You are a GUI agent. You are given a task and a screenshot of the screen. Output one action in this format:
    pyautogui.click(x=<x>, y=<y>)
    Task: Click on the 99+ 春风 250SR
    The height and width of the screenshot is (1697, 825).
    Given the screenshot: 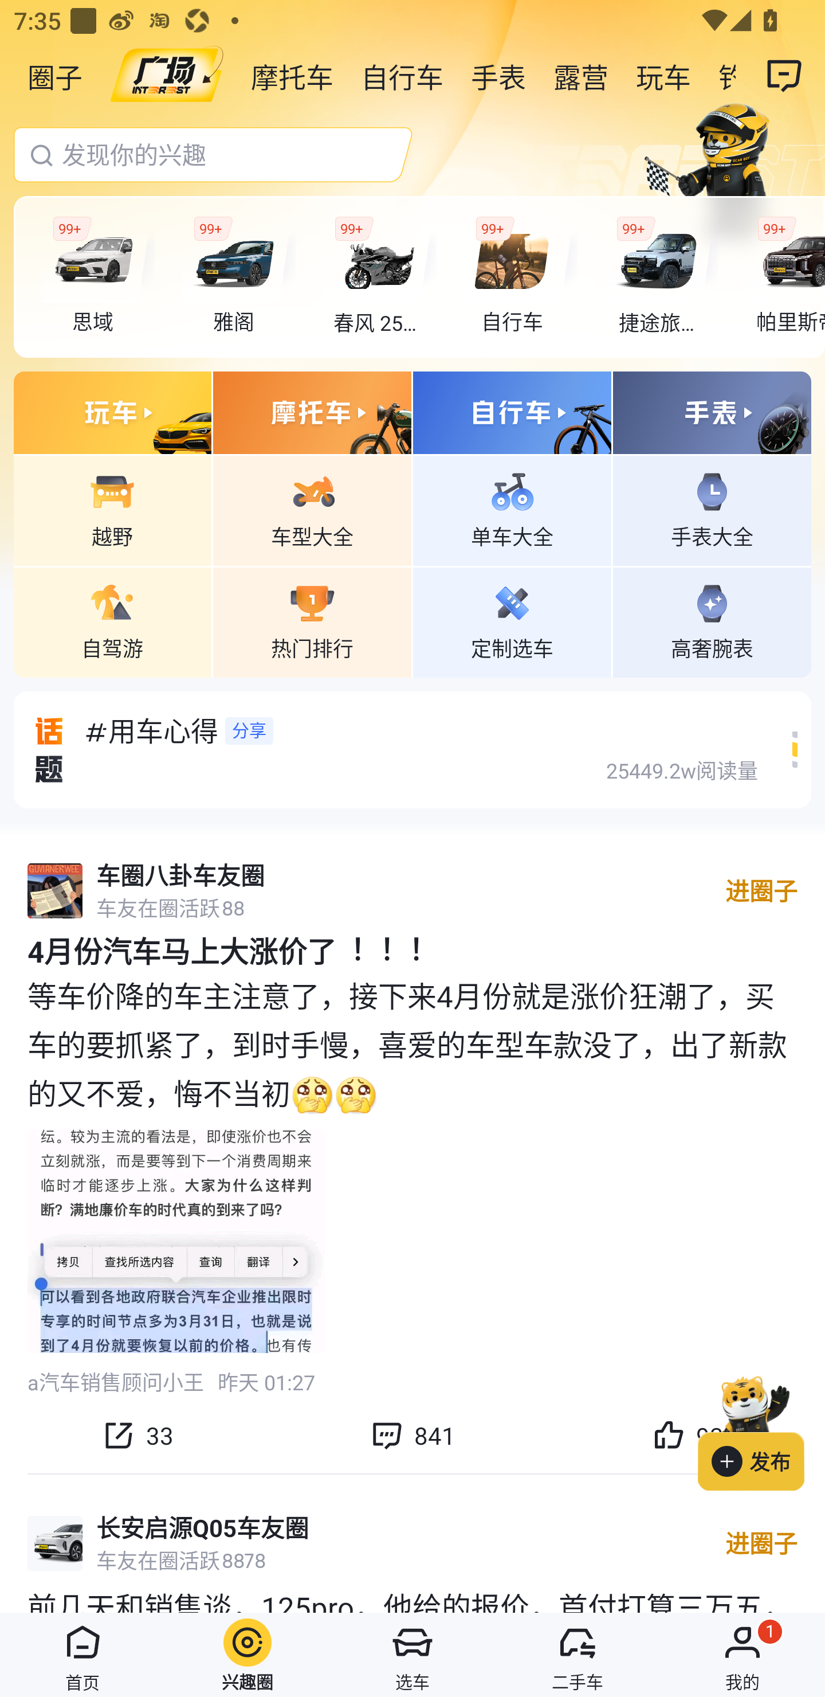 What is the action you would take?
    pyautogui.click(x=379, y=277)
    